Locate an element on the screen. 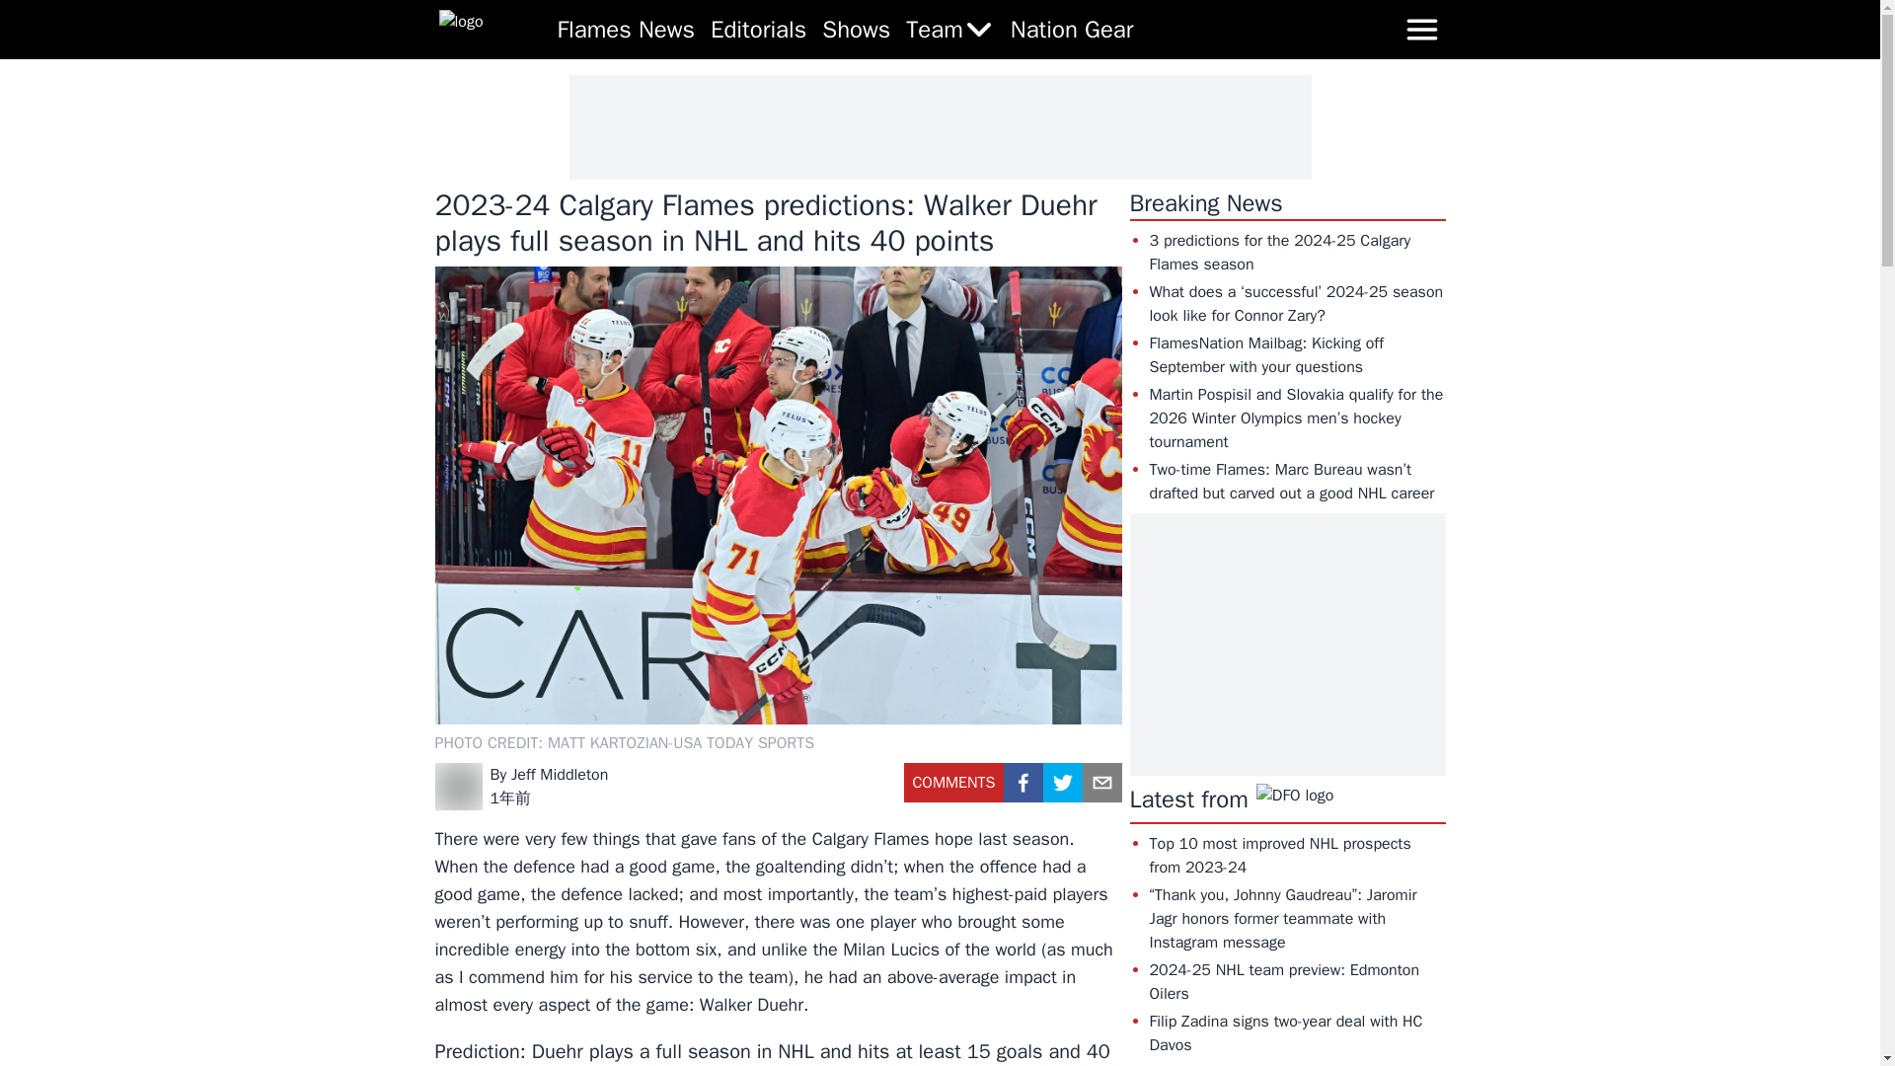 The width and height of the screenshot is (1895, 1066). COMMENTS is located at coordinates (953, 790).